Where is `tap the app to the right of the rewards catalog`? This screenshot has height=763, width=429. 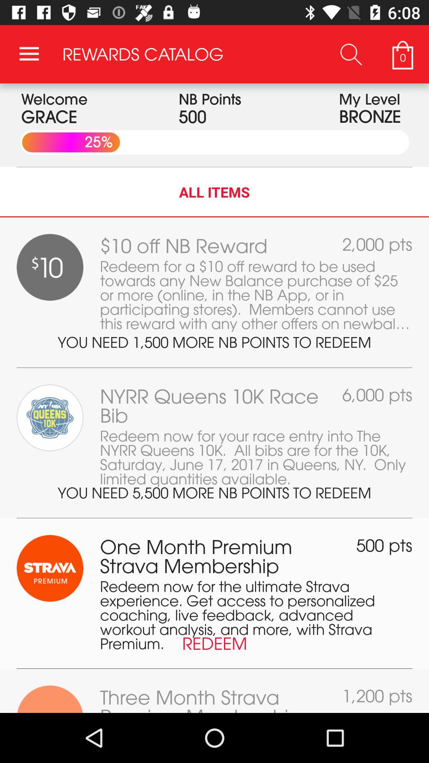 tap the app to the right of the rewards catalog is located at coordinates (351, 54).